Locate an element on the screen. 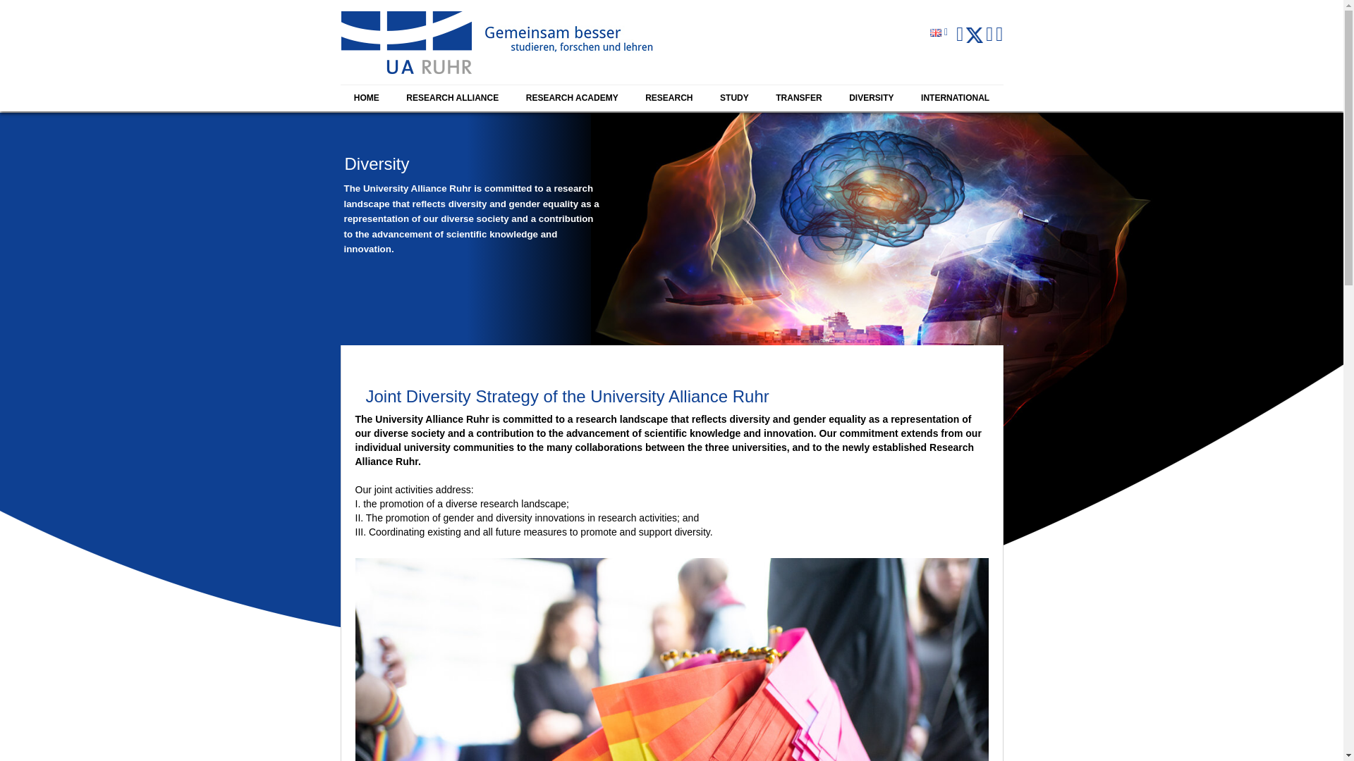  RESEARCH is located at coordinates (669, 97).